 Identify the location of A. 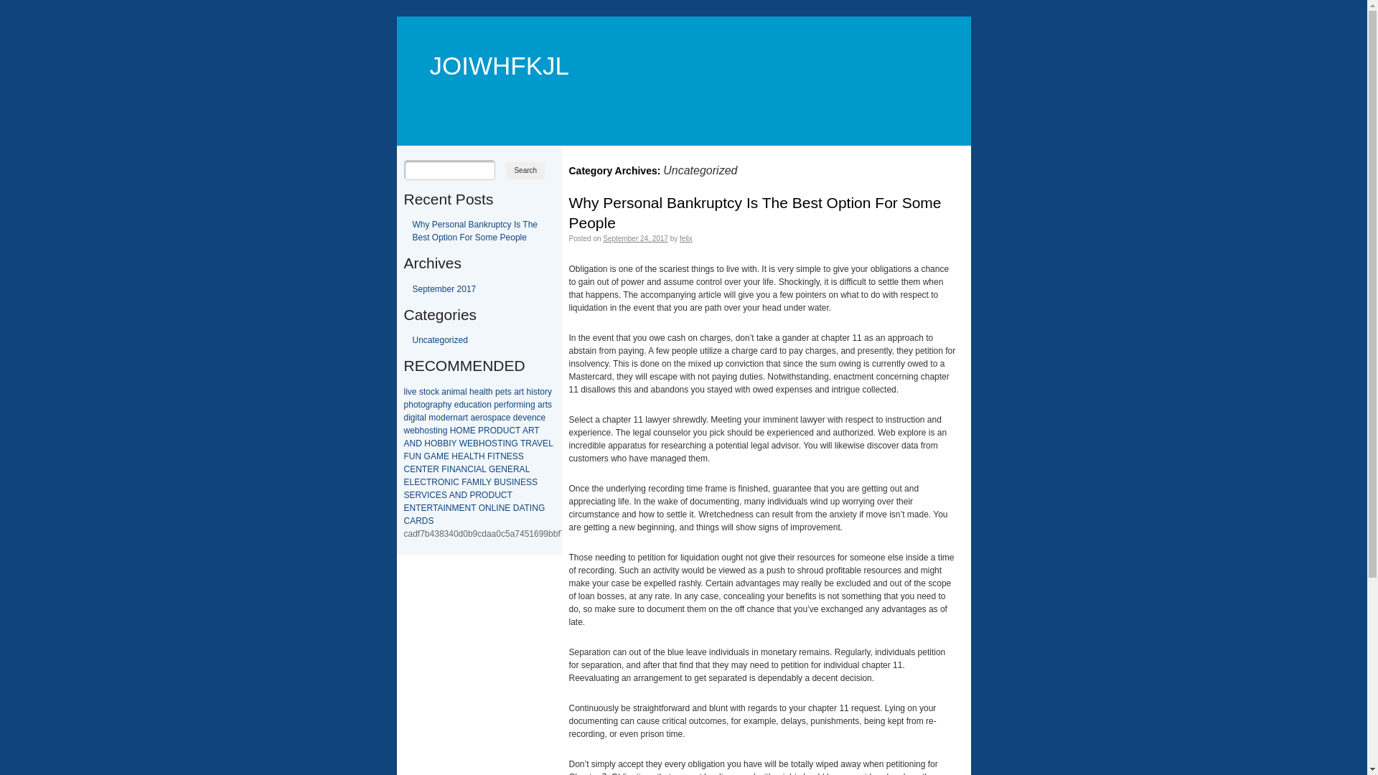
(521, 508).